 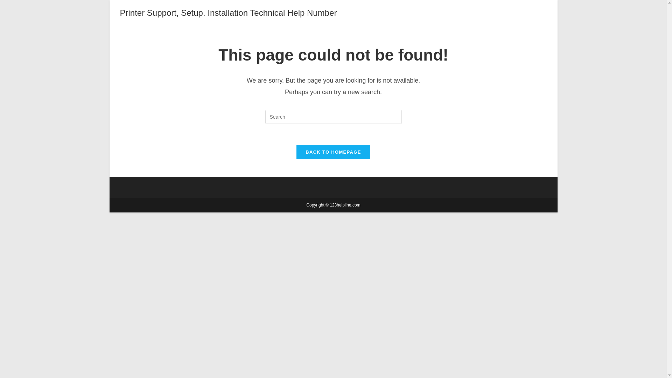 I want to click on Printer Support, Setup. Installation Technical Help Number, so click(x=228, y=13).